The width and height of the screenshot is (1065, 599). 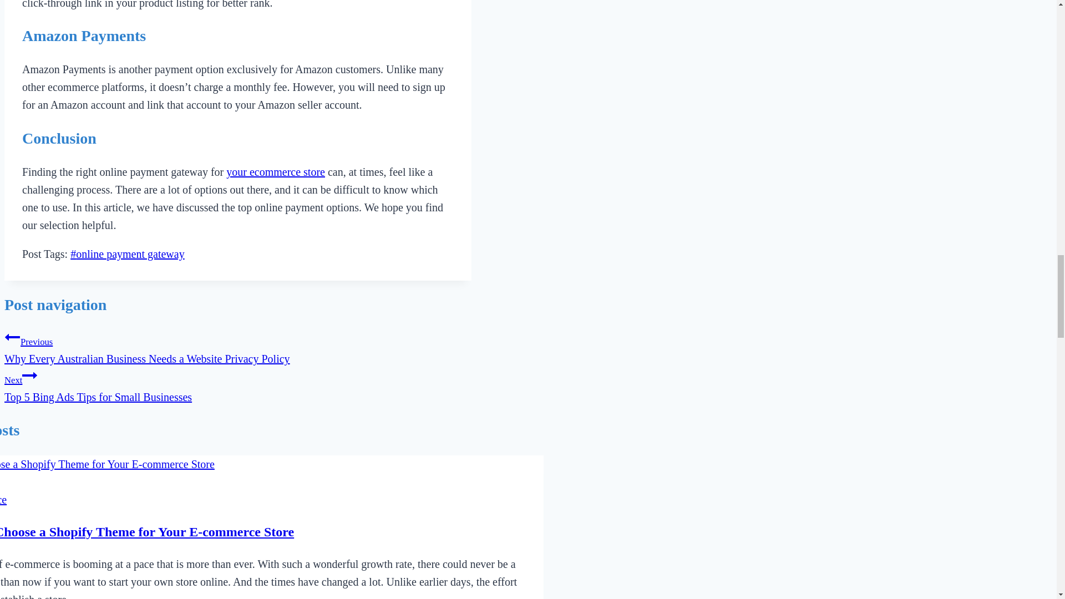 What do you see at coordinates (12, 337) in the screenshot?
I see `your ecommerce store` at bounding box center [12, 337].